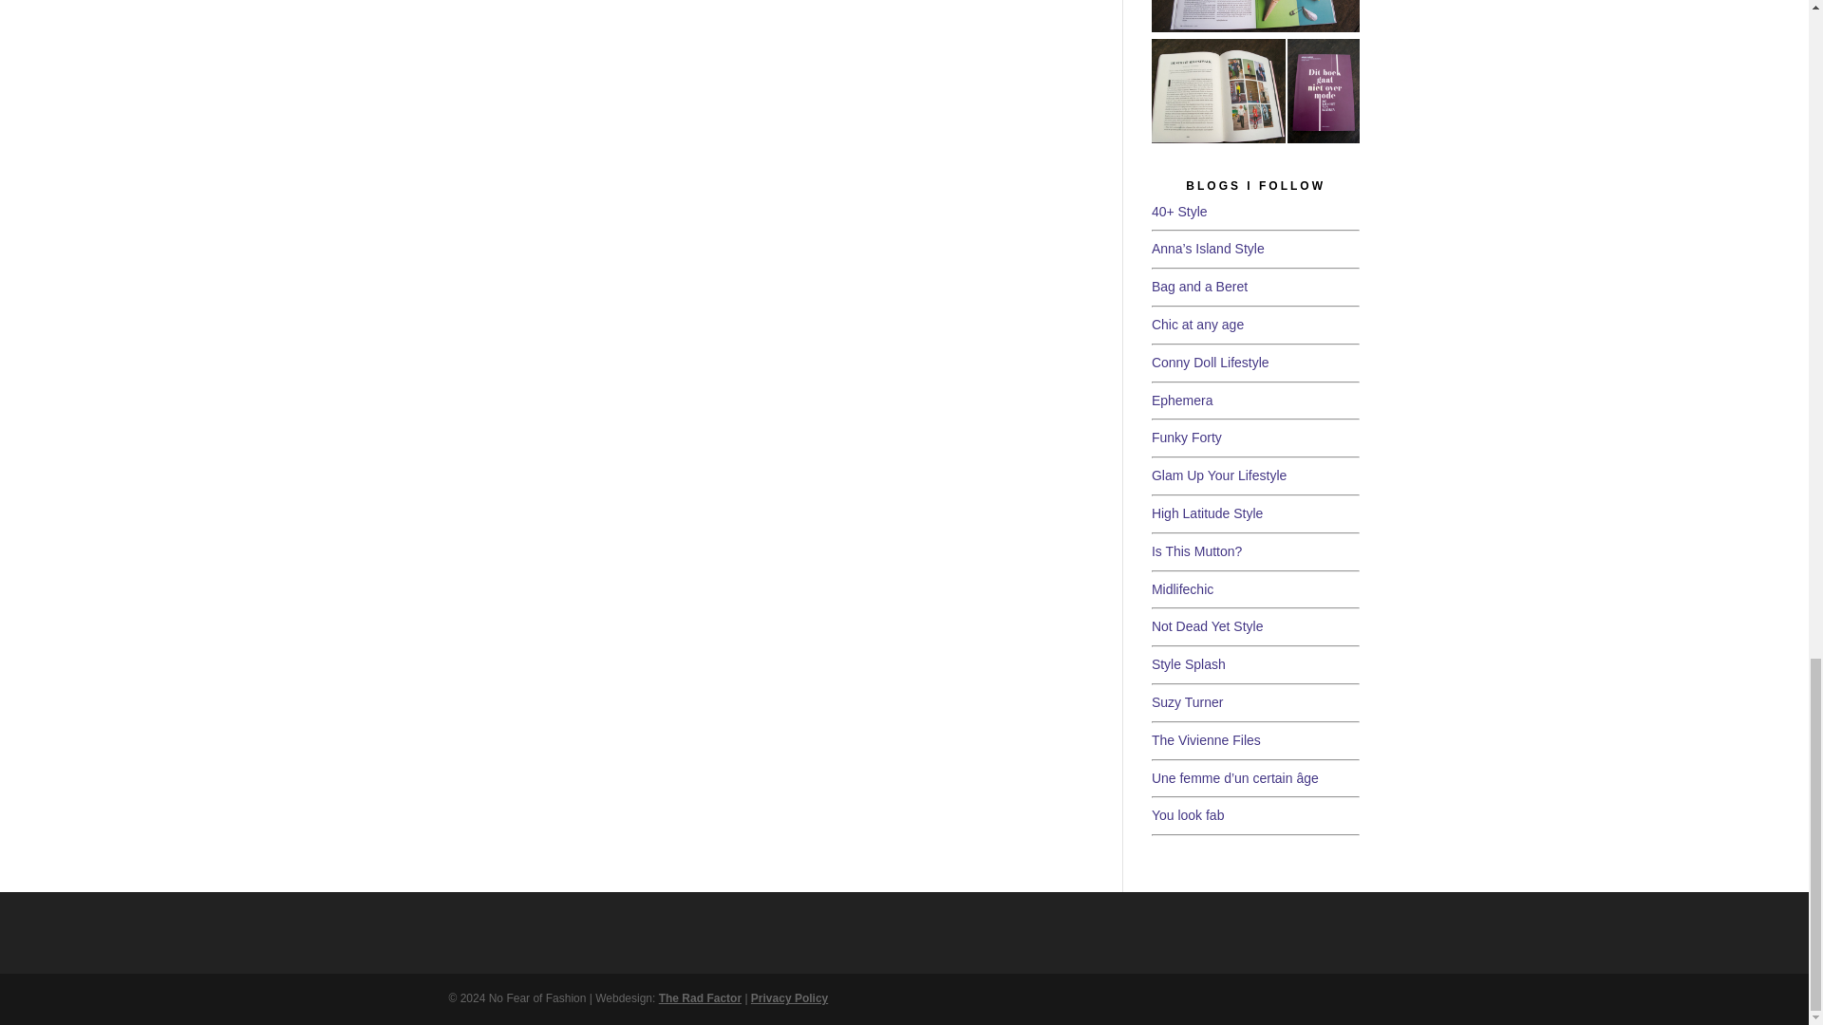 The width and height of the screenshot is (1823, 1025). I want to click on Style Splash, so click(1189, 666).